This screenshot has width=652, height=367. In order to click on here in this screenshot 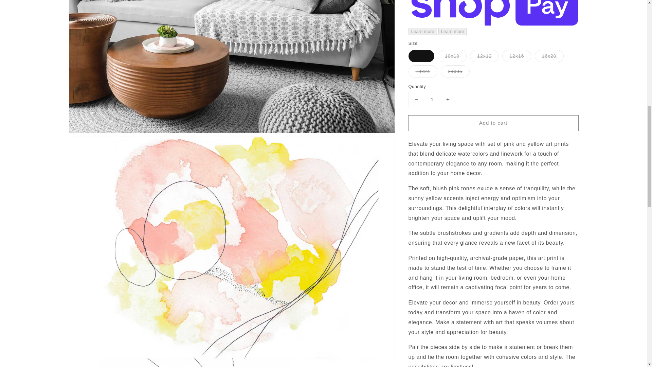, I will do `click(525, 333)`.